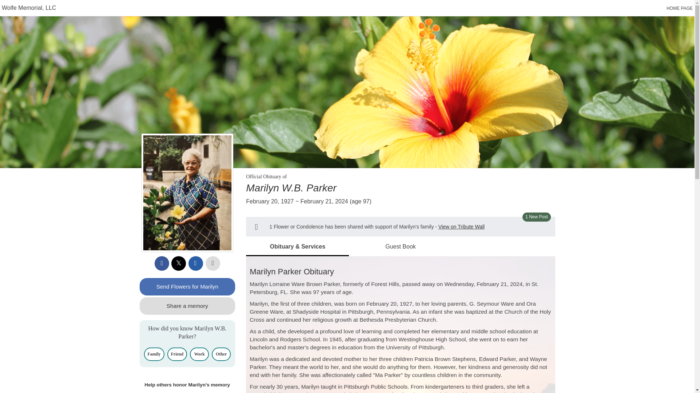 Image resolution: width=700 pixels, height=393 pixels. I want to click on Share via email, so click(195, 263).